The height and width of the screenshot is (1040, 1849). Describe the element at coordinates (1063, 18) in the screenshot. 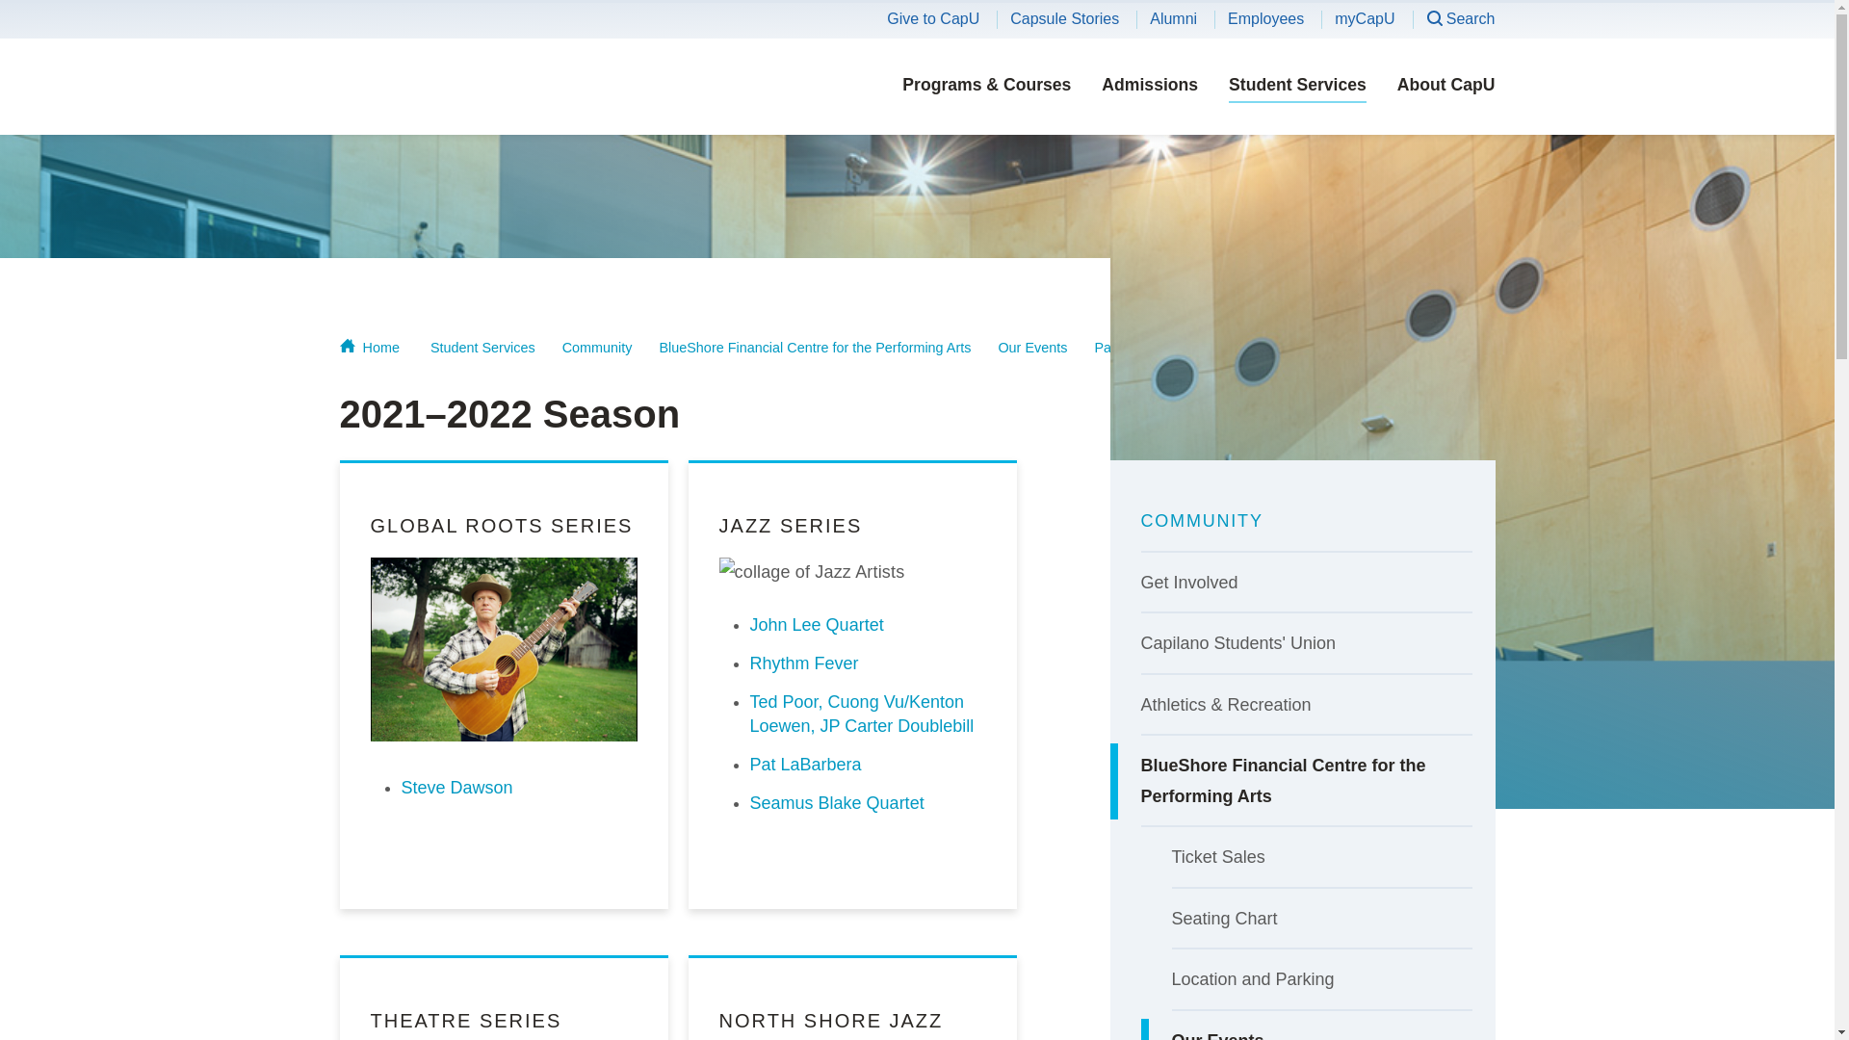

I see `Capsule Stories` at that location.